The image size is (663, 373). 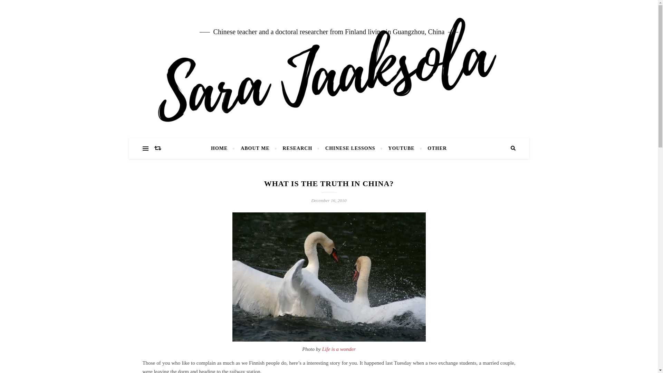 What do you see at coordinates (329, 277) in the screenshot?
I see `Truth in China` at bounding box center [329, 277].